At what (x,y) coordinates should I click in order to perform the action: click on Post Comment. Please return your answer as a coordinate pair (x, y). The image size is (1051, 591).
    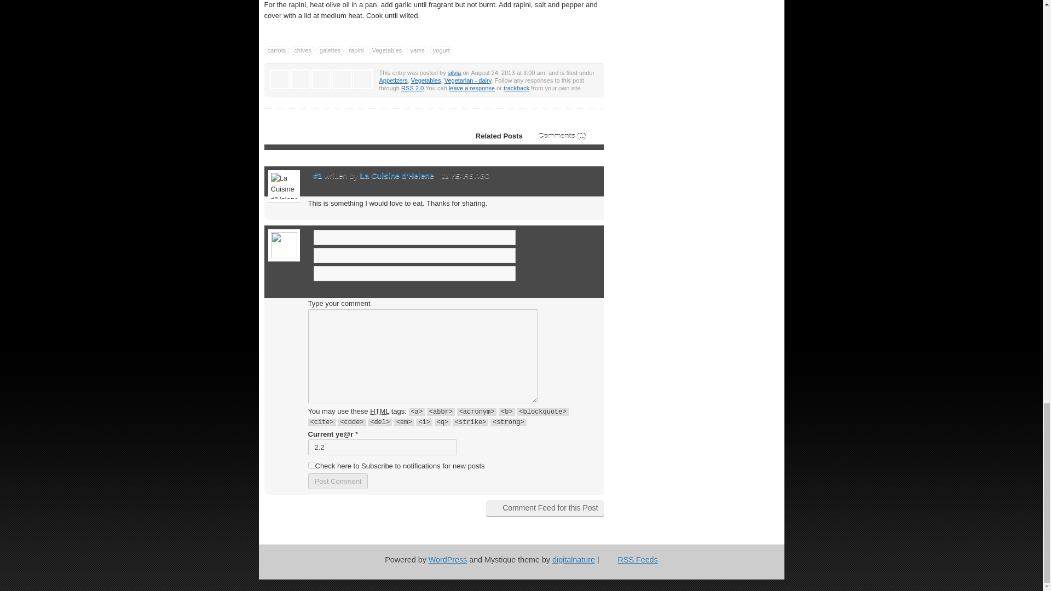
    Looking at the image, I should click on (338, 482).